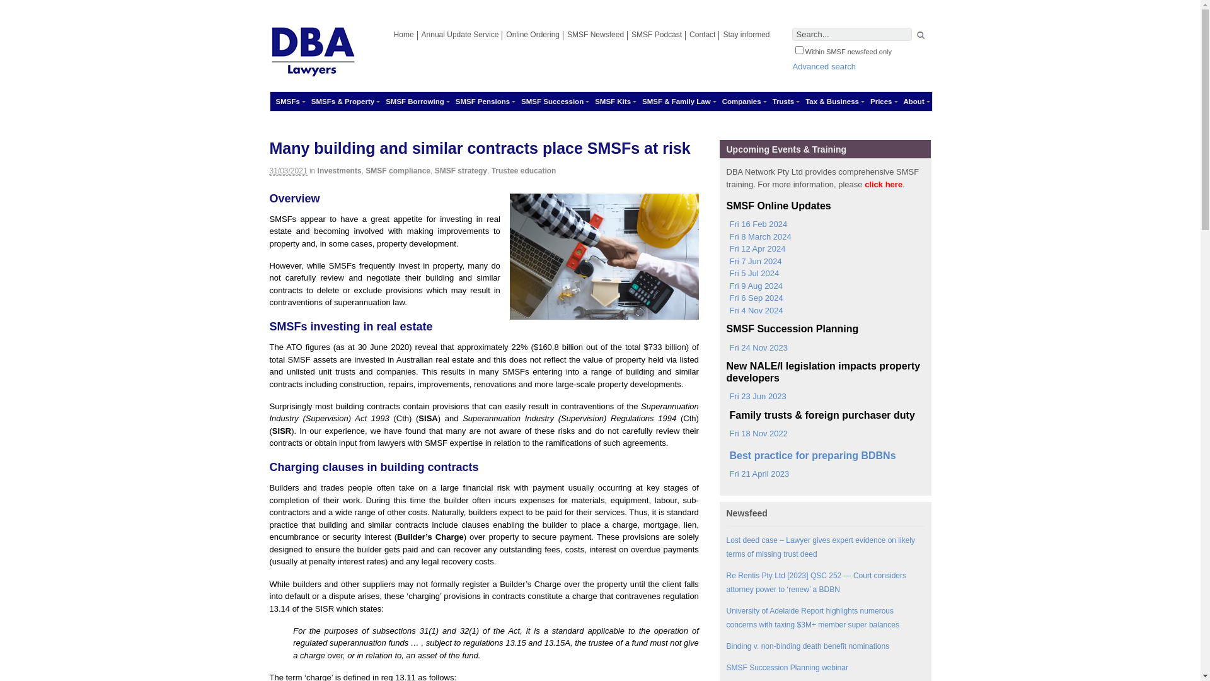 The height and width of the screenshot is (681, 1210). What do you see at coordinates (461, 171) in the screenshot?
I see `SMSF strategy` at bounding box center [461, 171].